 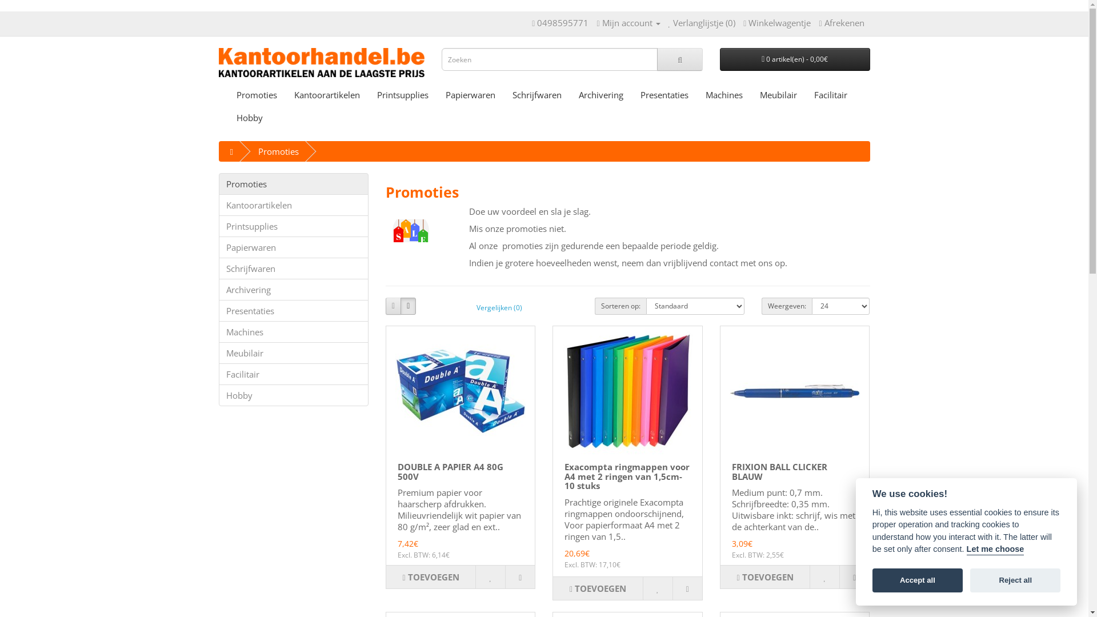 I want to click on Facilitair, so click(x=294, y=374).